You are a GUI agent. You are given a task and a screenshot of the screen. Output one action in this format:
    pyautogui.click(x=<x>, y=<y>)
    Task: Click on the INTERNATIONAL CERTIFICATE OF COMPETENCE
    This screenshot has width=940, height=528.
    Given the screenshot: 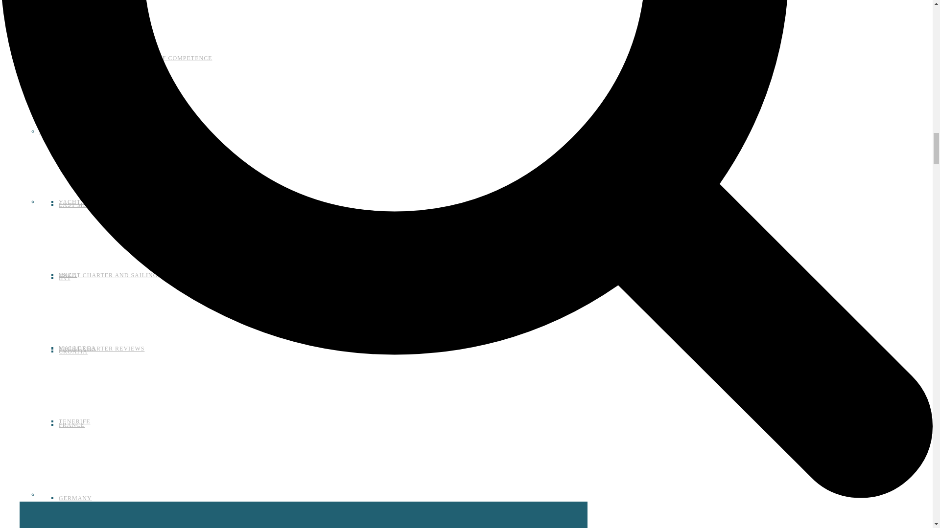 What is the action you would take?
    pyautogui.click(x=135, y=58)
    